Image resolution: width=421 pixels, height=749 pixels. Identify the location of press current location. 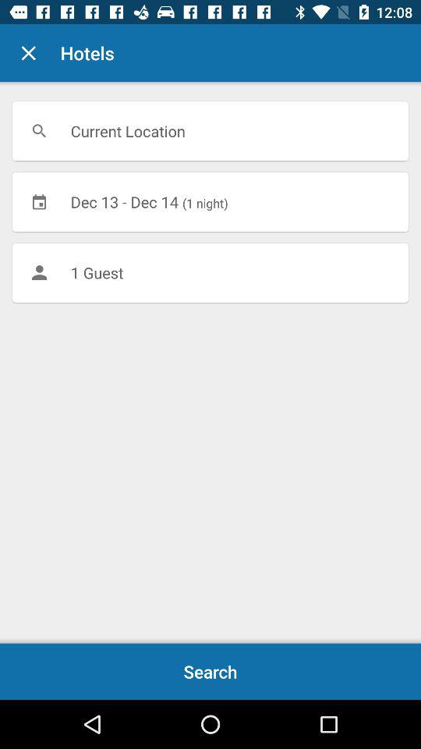
(210, 131).